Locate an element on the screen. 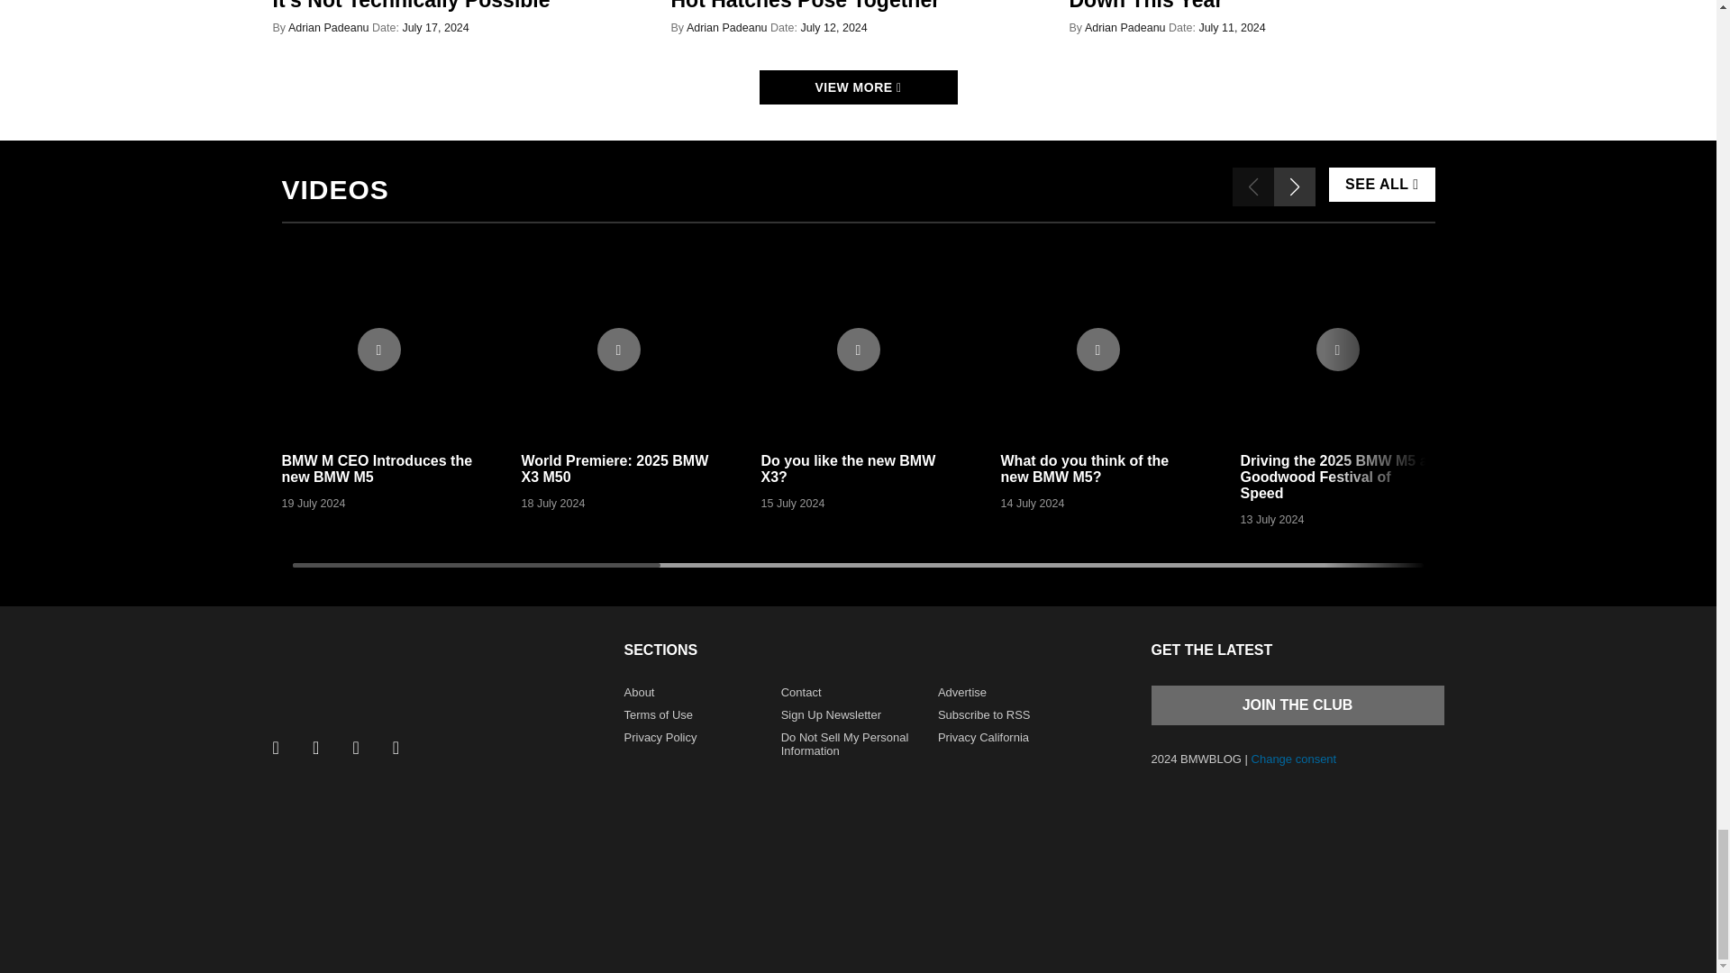 The image size is (1730, 973). Join the club is located at coordinates (1297, 705).